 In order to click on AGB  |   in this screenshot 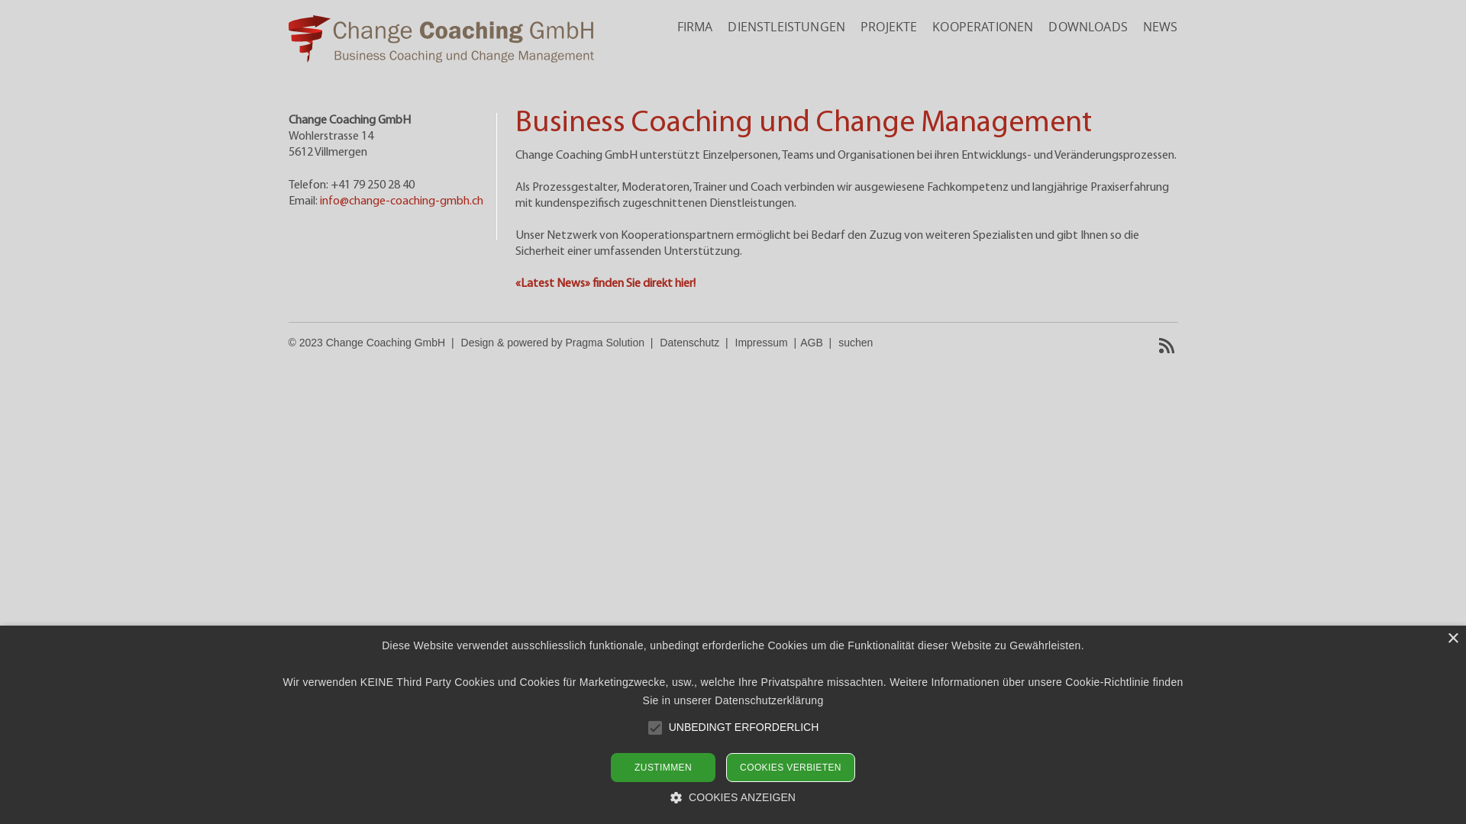, I will do `click(819, 343)`.